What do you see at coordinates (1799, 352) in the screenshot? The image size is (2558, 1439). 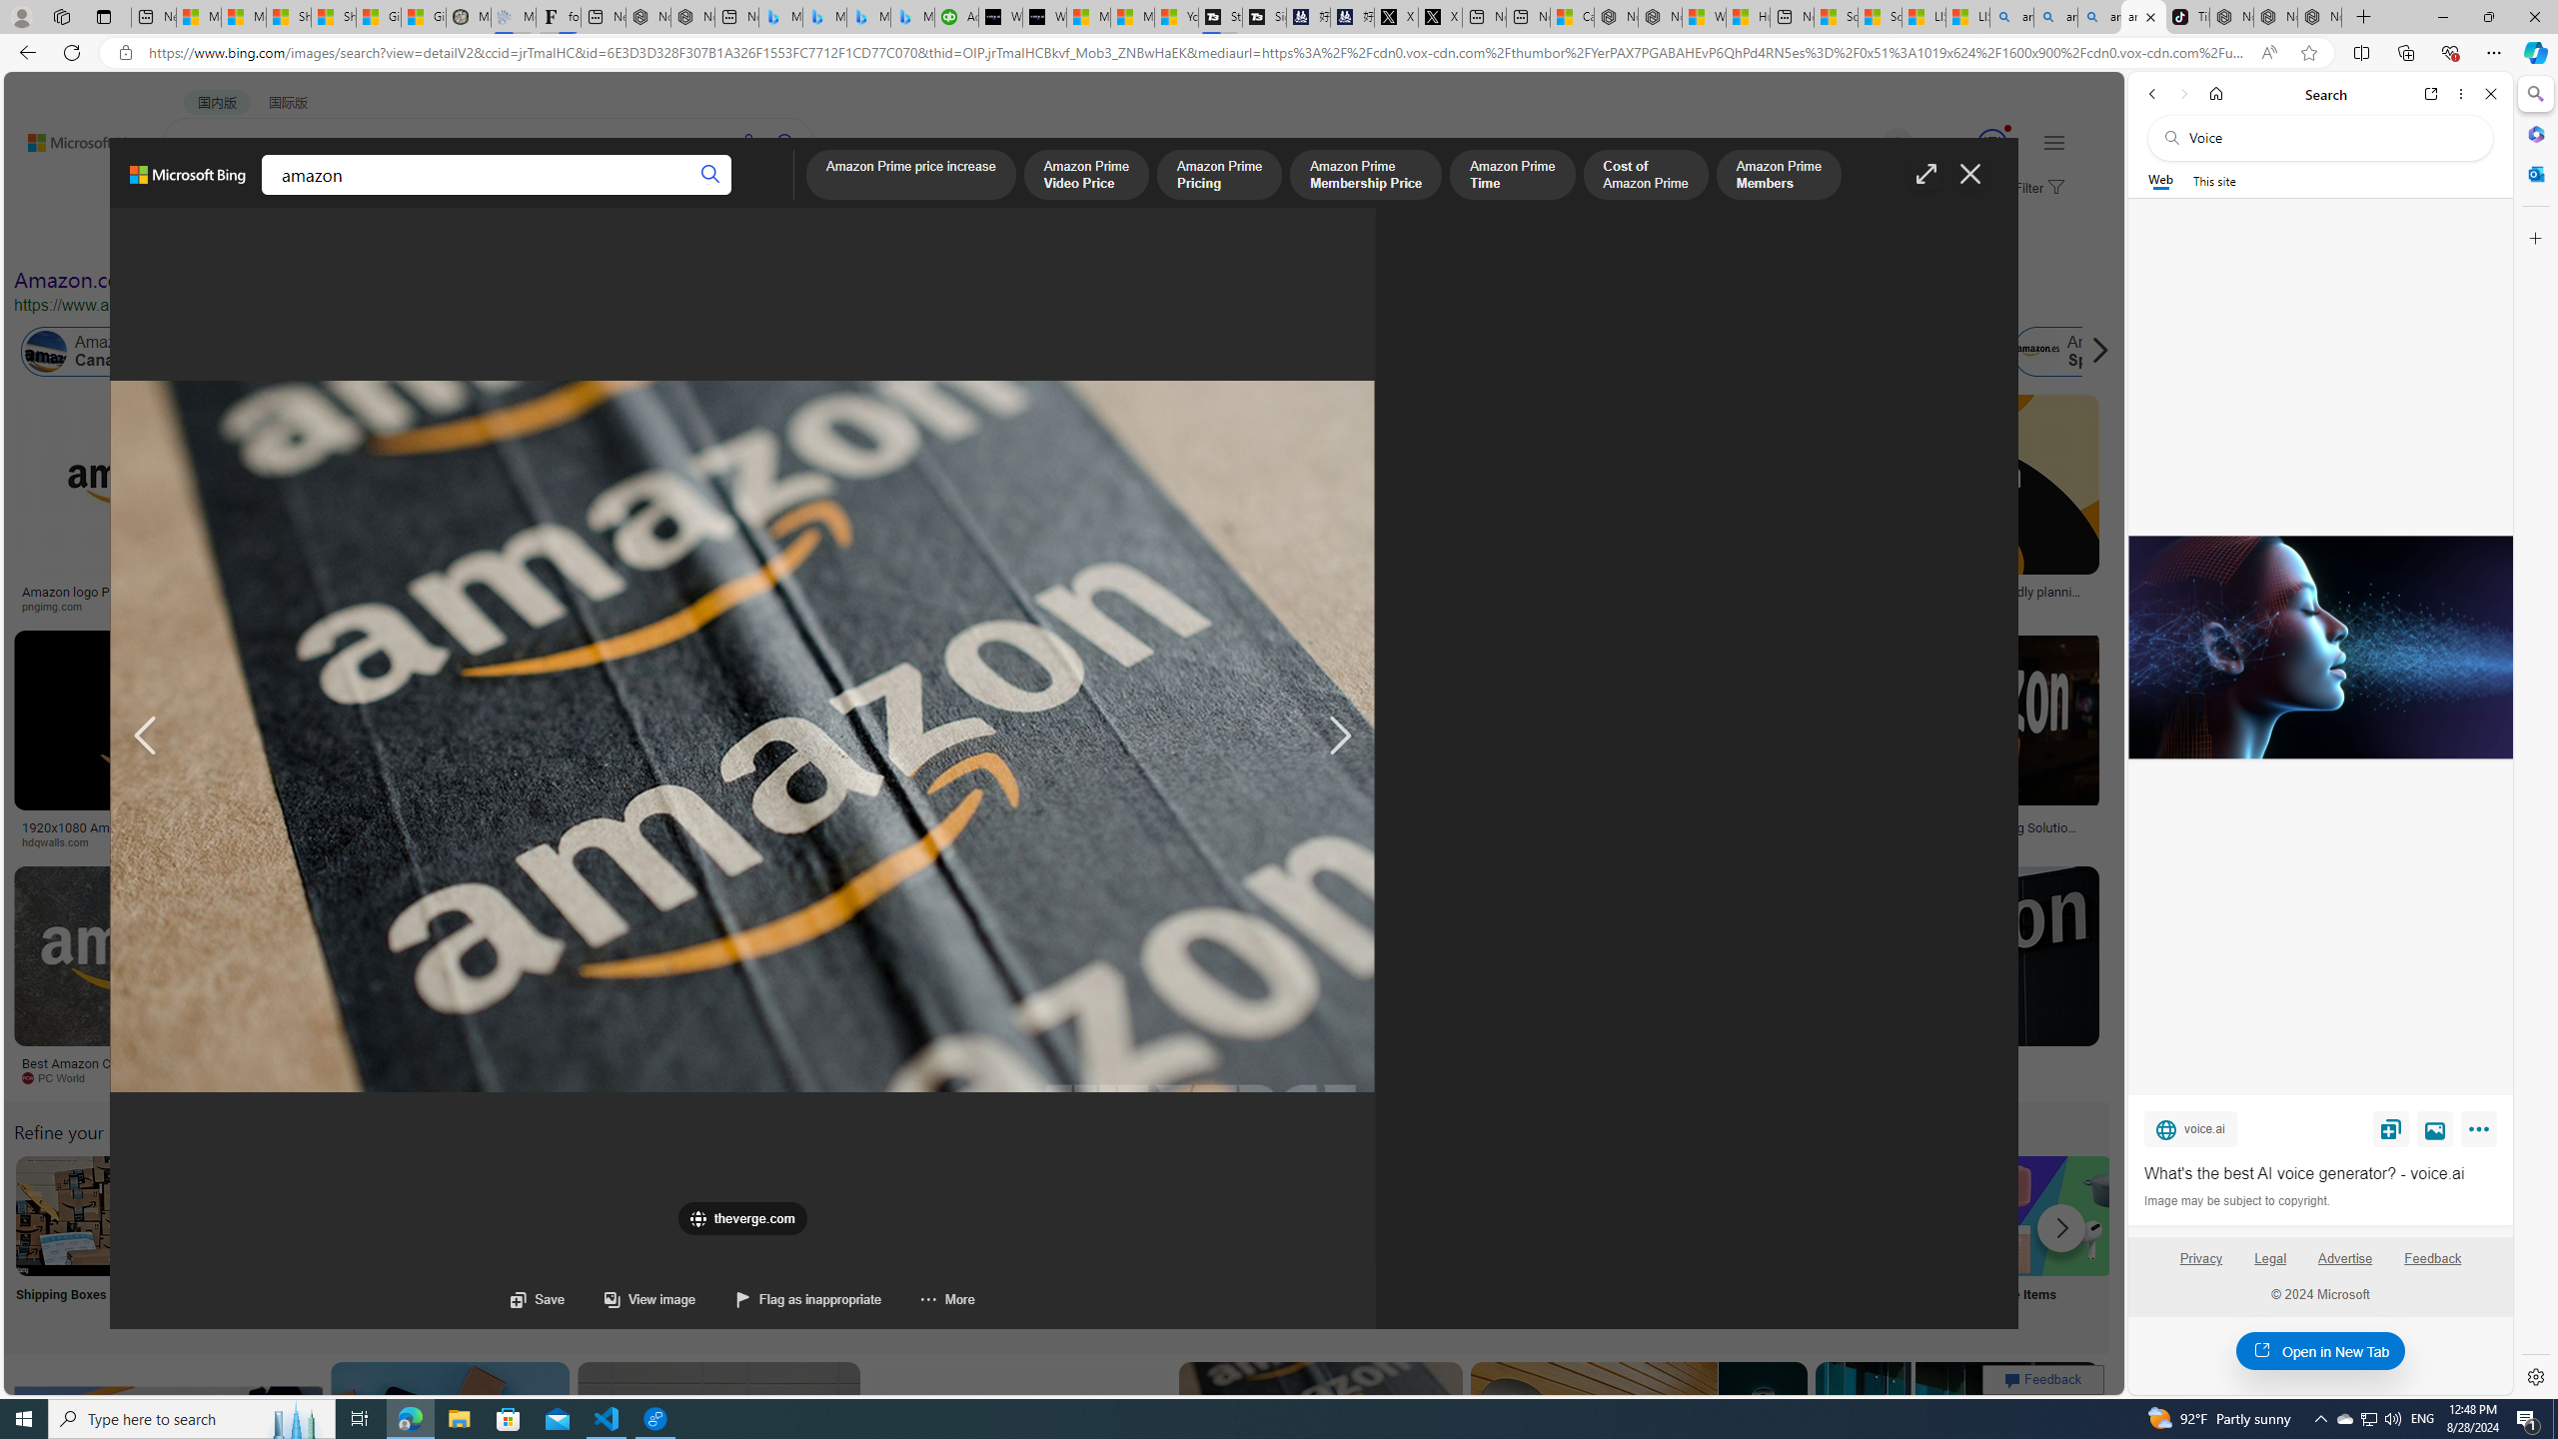 I see `Amazon Forest` at bounding box center [1799, 352].